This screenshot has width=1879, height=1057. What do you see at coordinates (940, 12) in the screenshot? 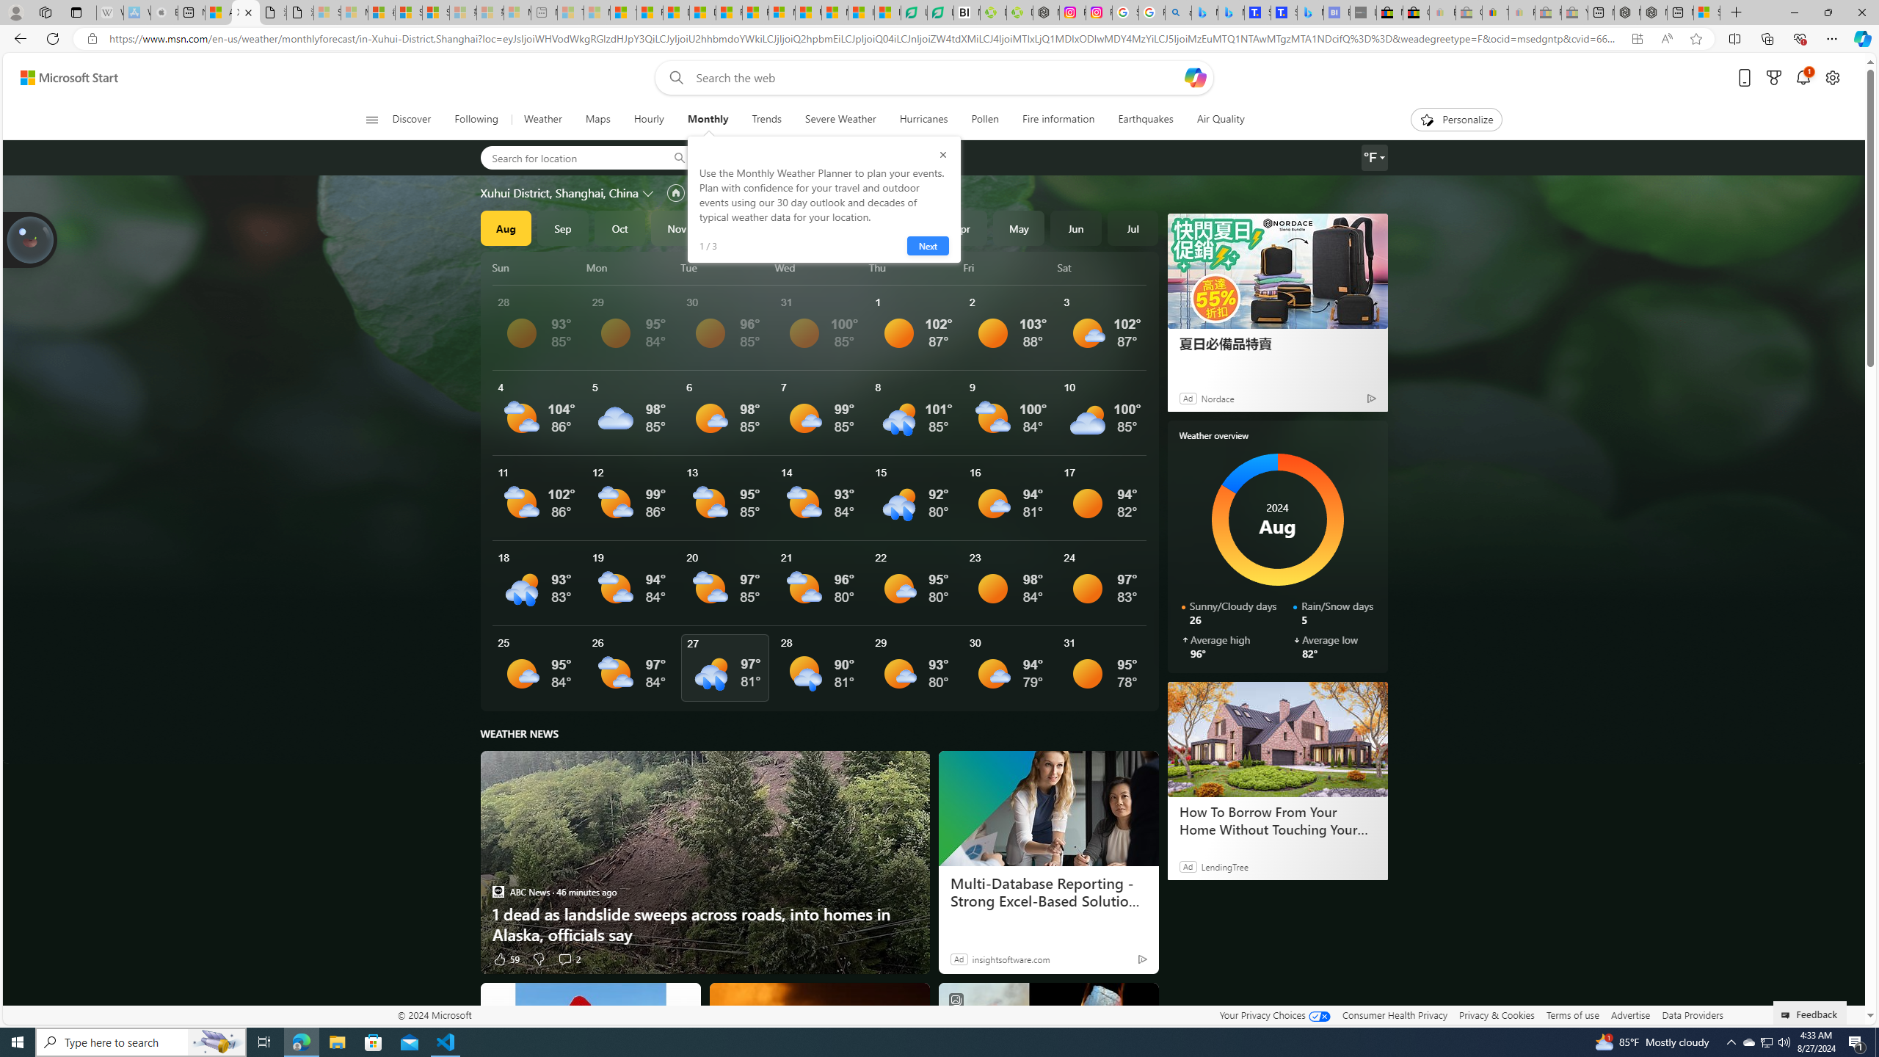
I see `LendingTree - Compare Lenders` at bounding box center [940, 12].